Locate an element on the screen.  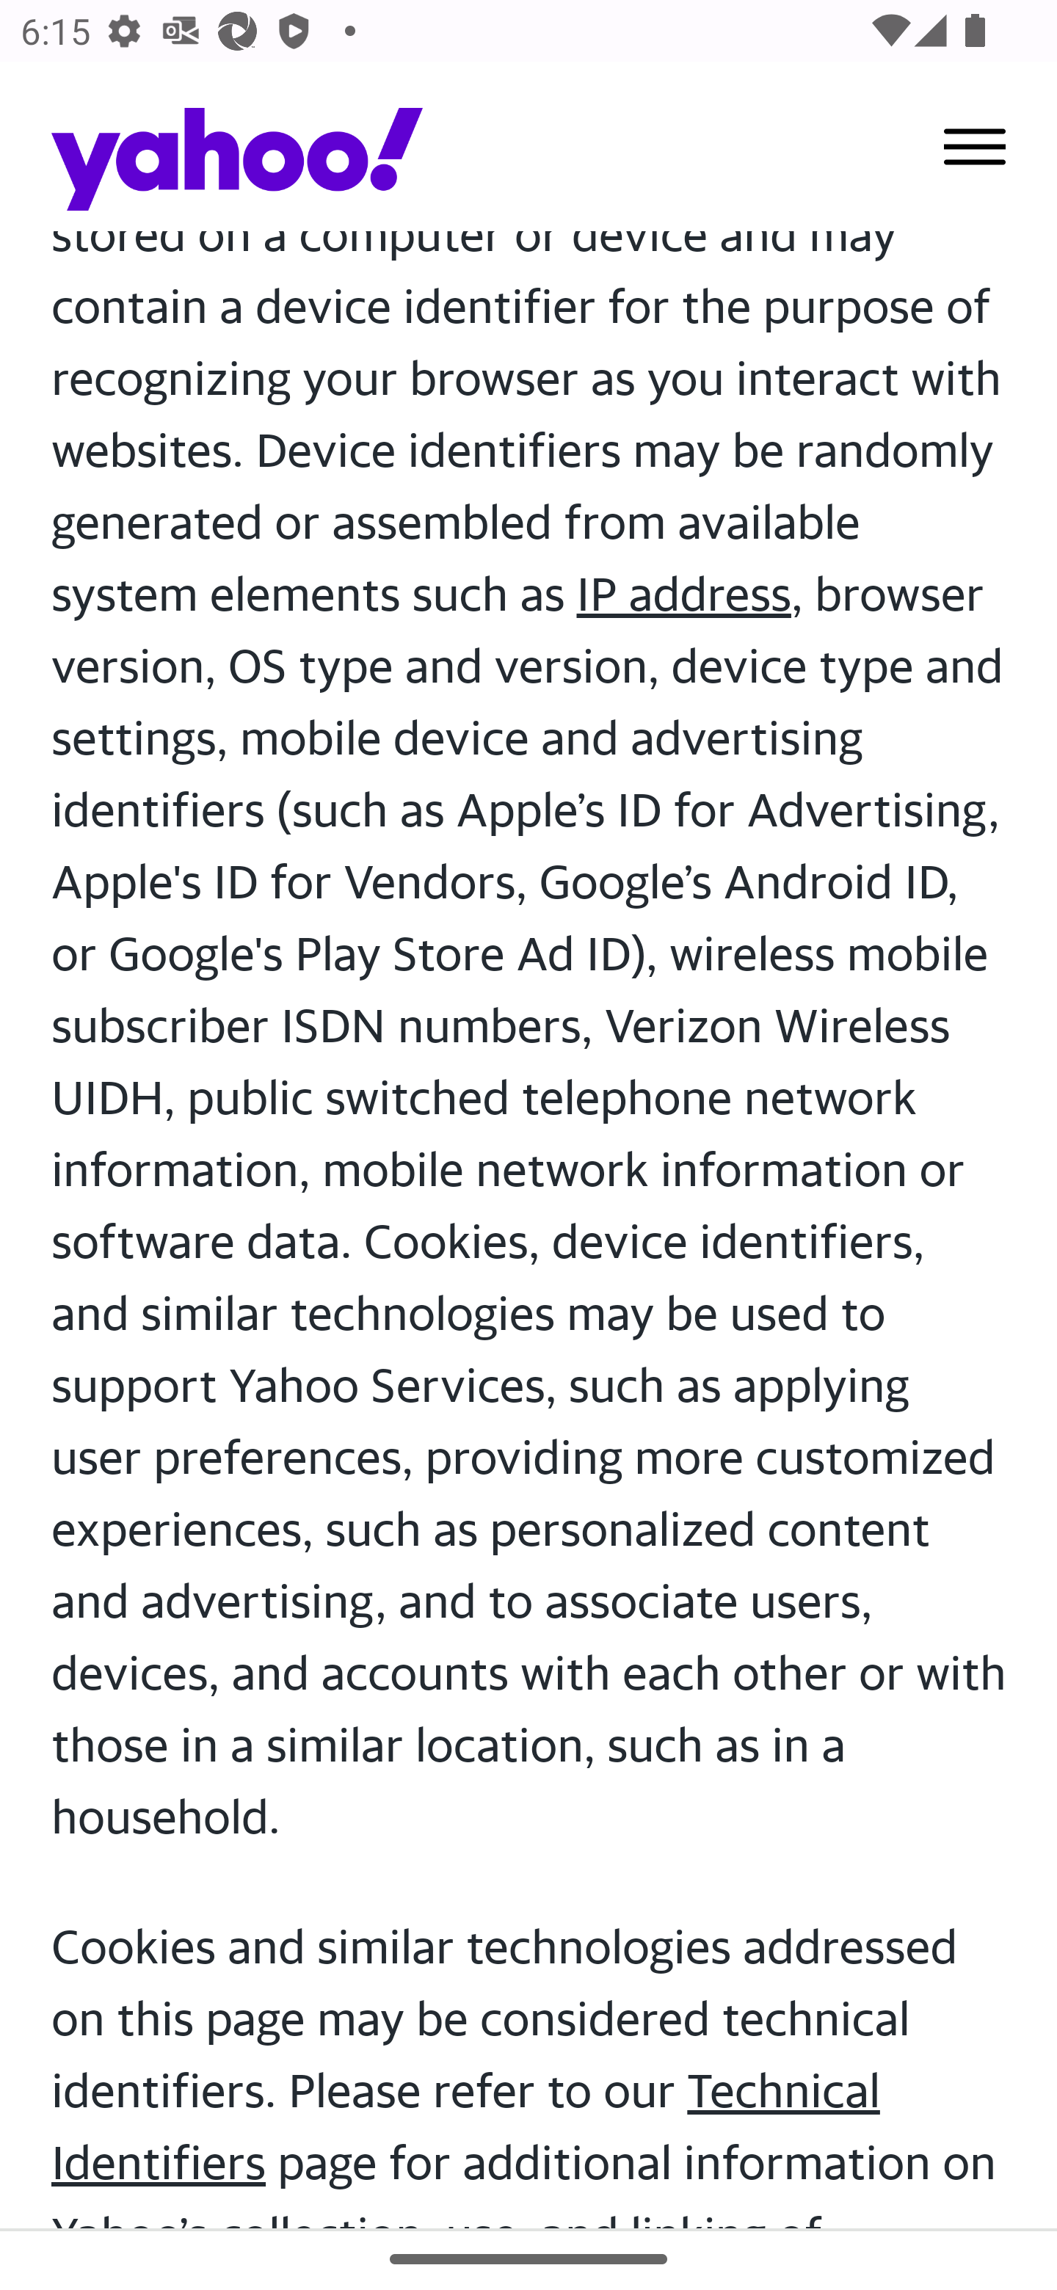
Technical Identifiers is located at coordinates (465, 2129).